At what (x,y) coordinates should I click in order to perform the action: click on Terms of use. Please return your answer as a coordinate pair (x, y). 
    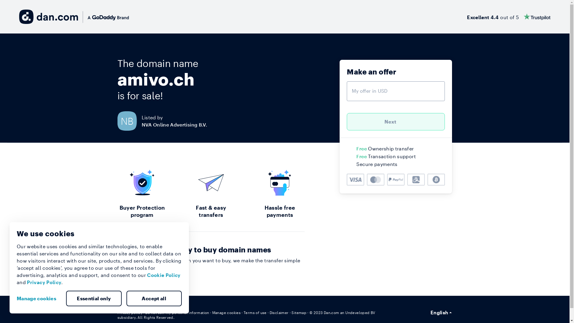
    Looking at the image, I should click on (255, 313).